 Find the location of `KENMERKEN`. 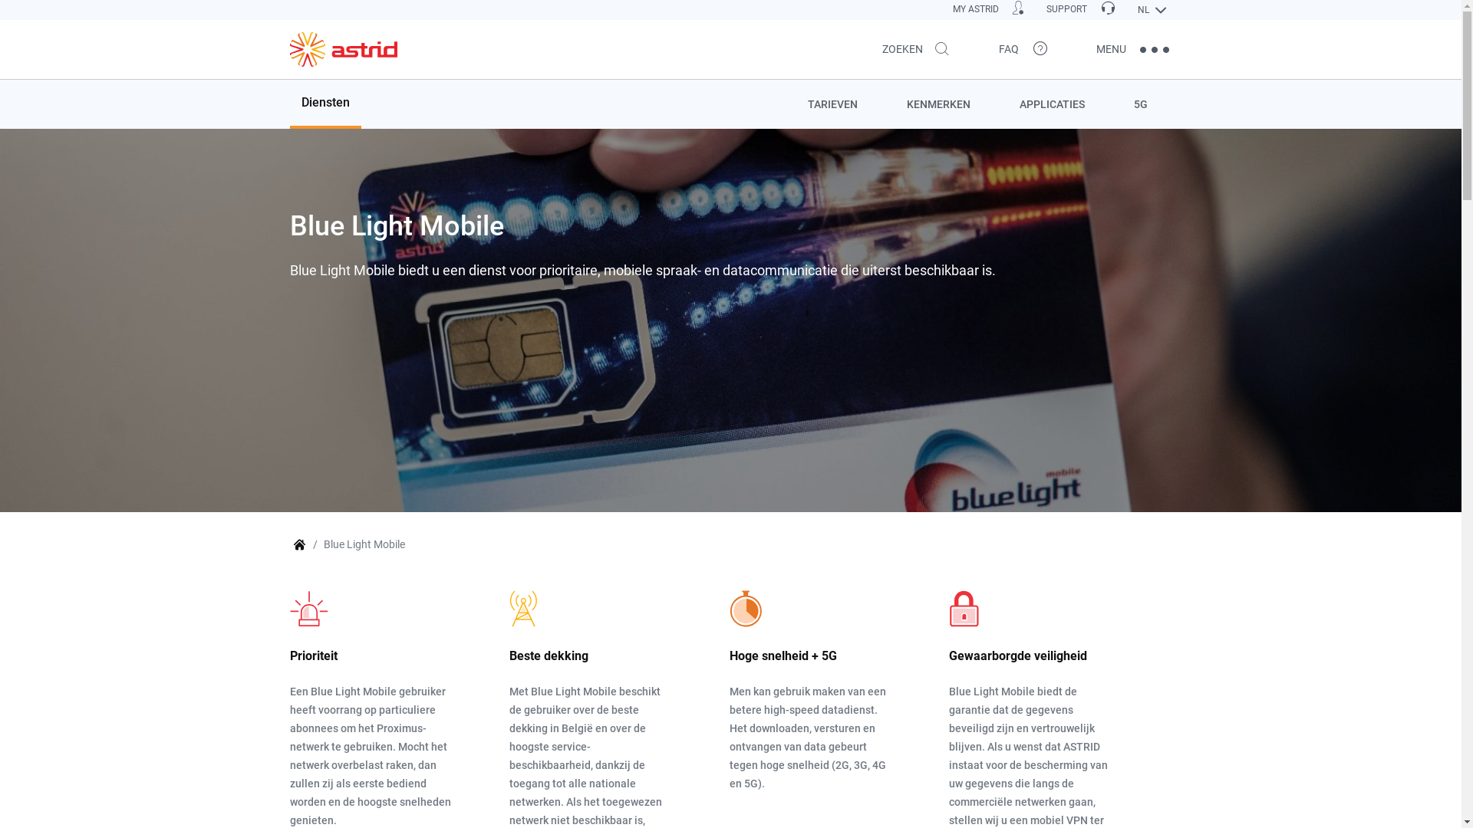

KENMERKEN is located at coordinates (939, 104).